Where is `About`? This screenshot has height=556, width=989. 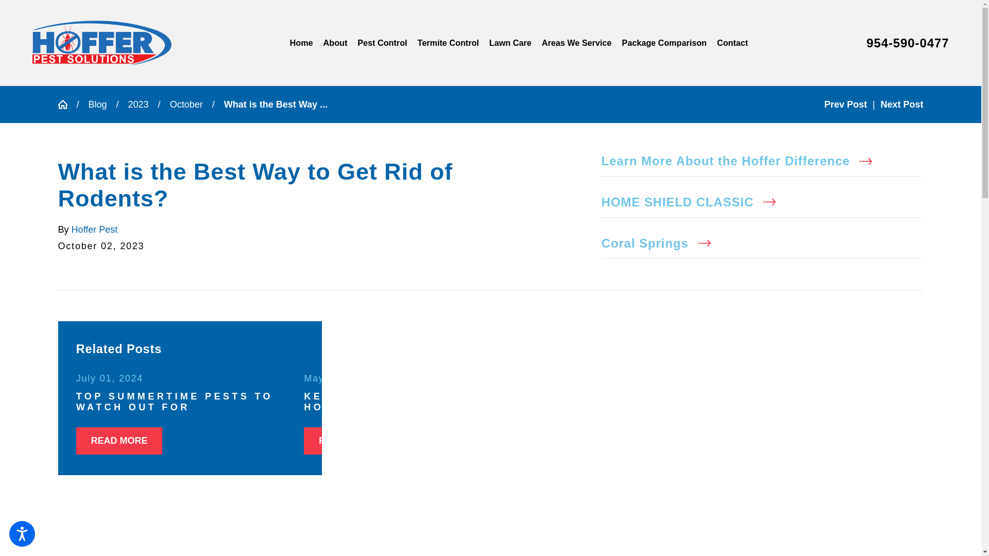 About is located at coordinates (336, 43).